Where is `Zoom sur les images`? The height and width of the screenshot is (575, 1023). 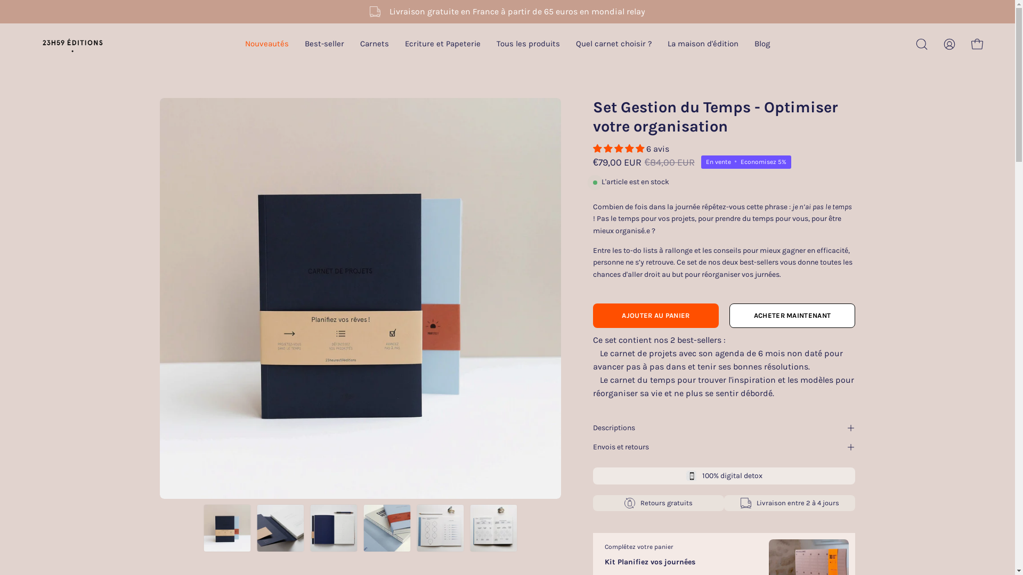
Zoom sur les images is located at coordinates (360, 298).